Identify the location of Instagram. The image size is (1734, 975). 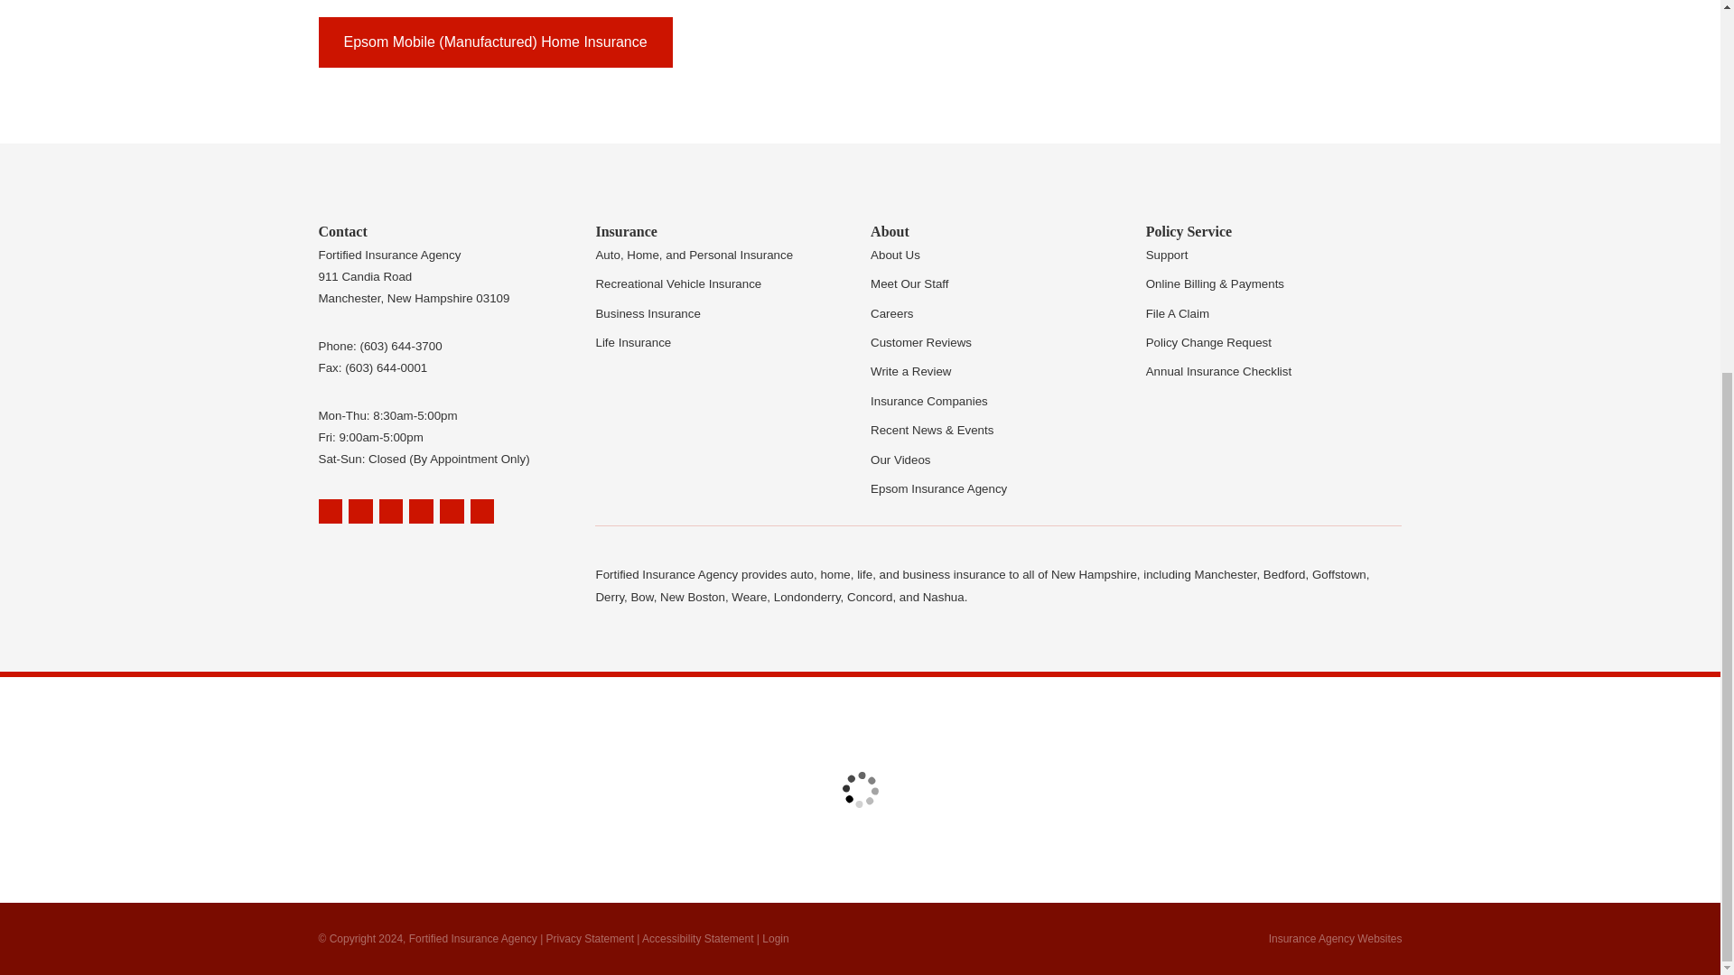
(482, 511).